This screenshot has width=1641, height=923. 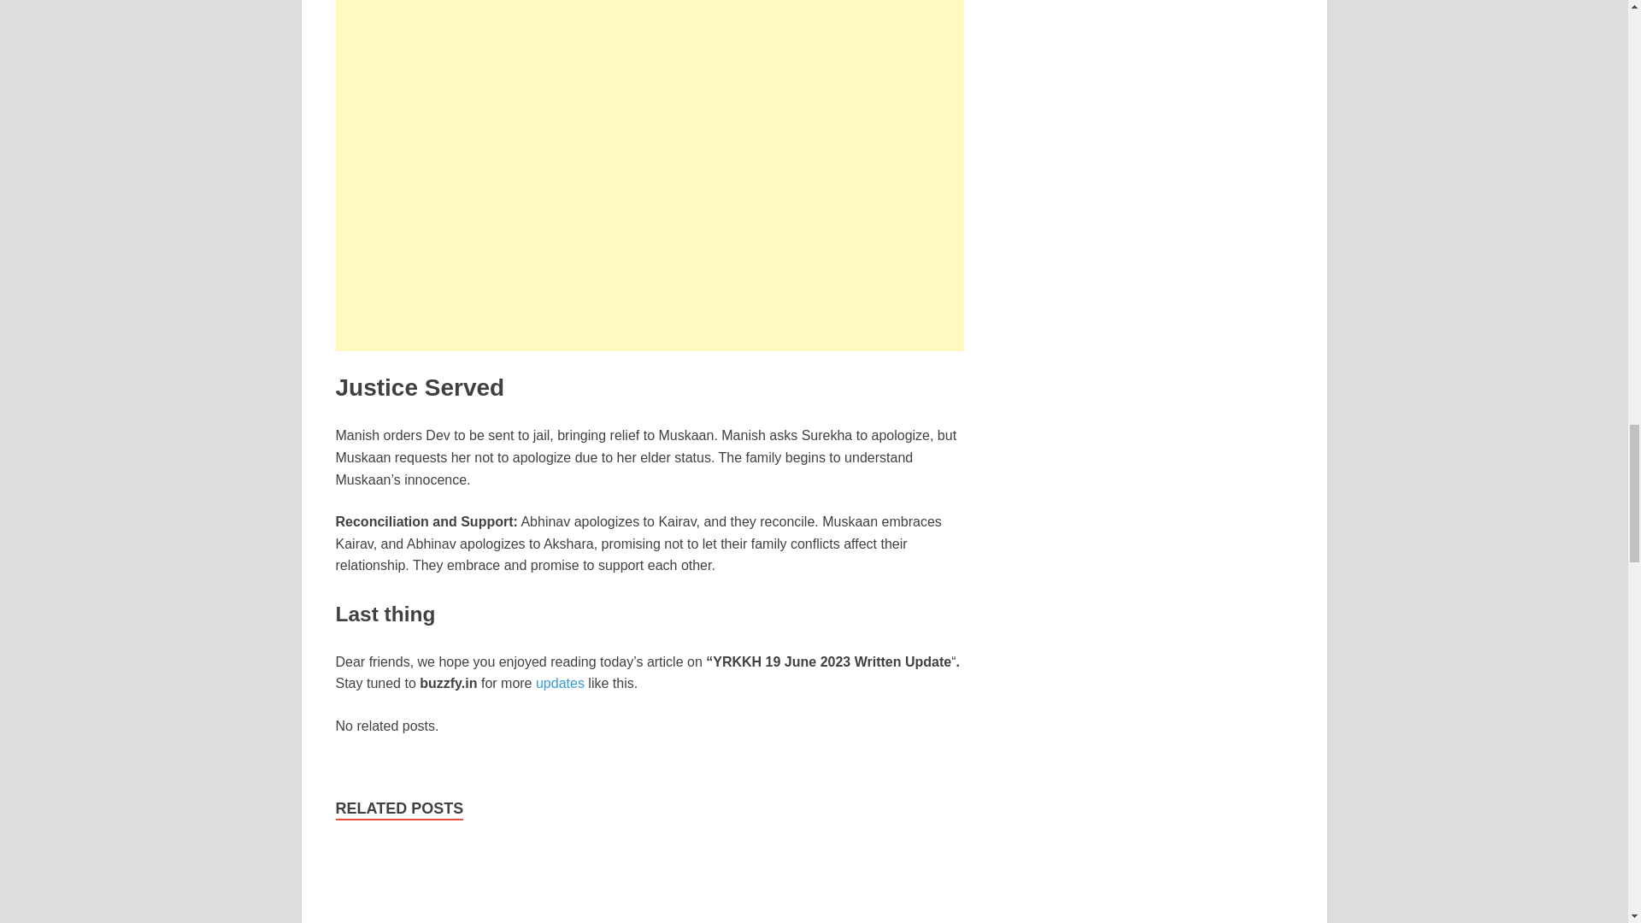 I want to click on updates, so click(x=560, y=682).